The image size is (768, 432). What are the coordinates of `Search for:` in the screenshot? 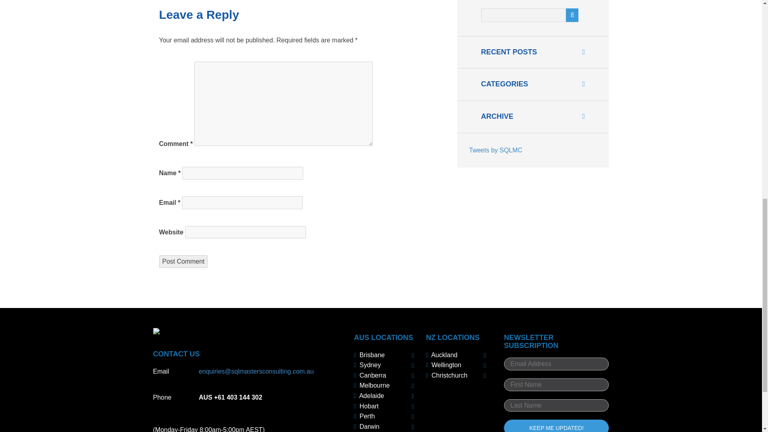 It's located at (523, 15).